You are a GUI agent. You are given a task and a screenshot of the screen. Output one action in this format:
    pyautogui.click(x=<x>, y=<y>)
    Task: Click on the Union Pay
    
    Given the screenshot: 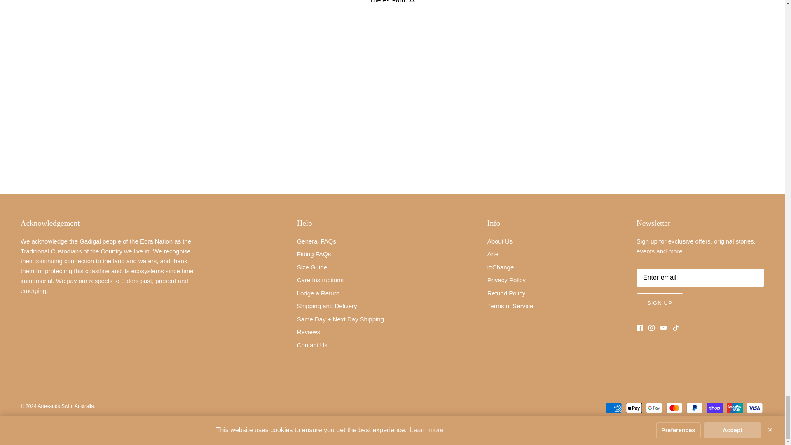 What is the action you would take?
    pyautogui.click(x=735, y=408)
    